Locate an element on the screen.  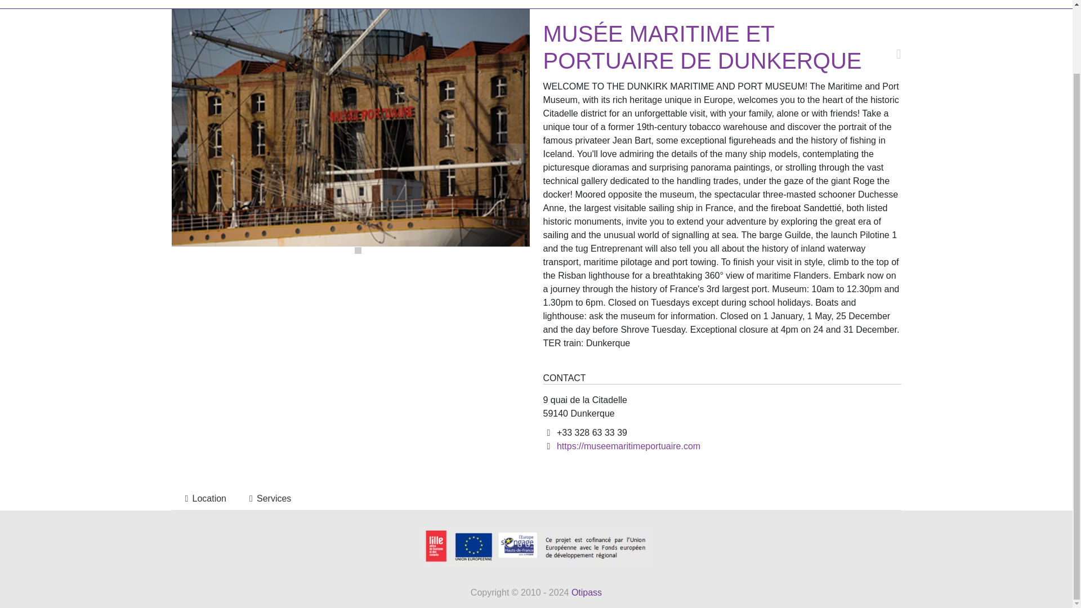
Otipass is located at coordinates (587, 592).